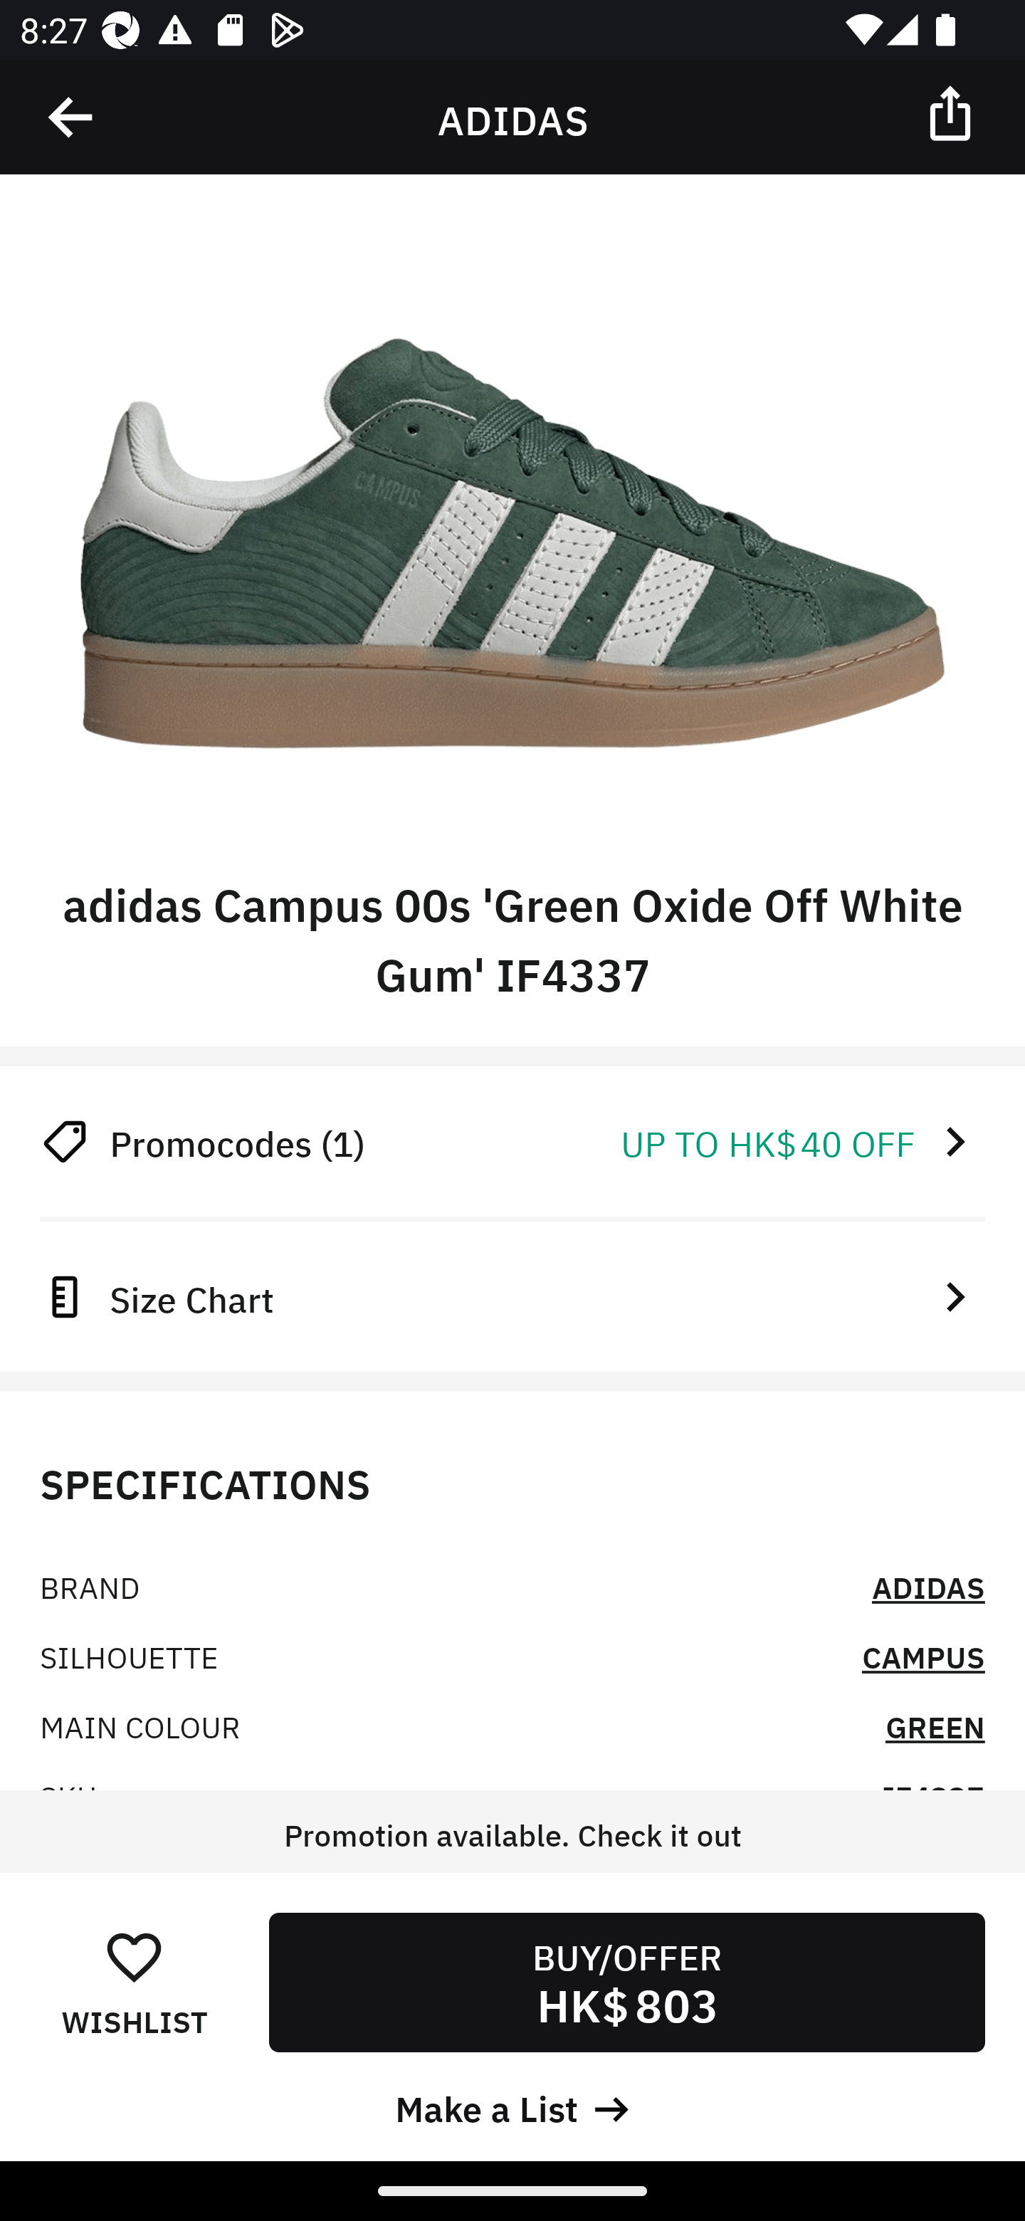 This screenshot has height=2221, width=1025. Describe the element at coordinates (952, 112) in the screenshot. I see `` at that location.